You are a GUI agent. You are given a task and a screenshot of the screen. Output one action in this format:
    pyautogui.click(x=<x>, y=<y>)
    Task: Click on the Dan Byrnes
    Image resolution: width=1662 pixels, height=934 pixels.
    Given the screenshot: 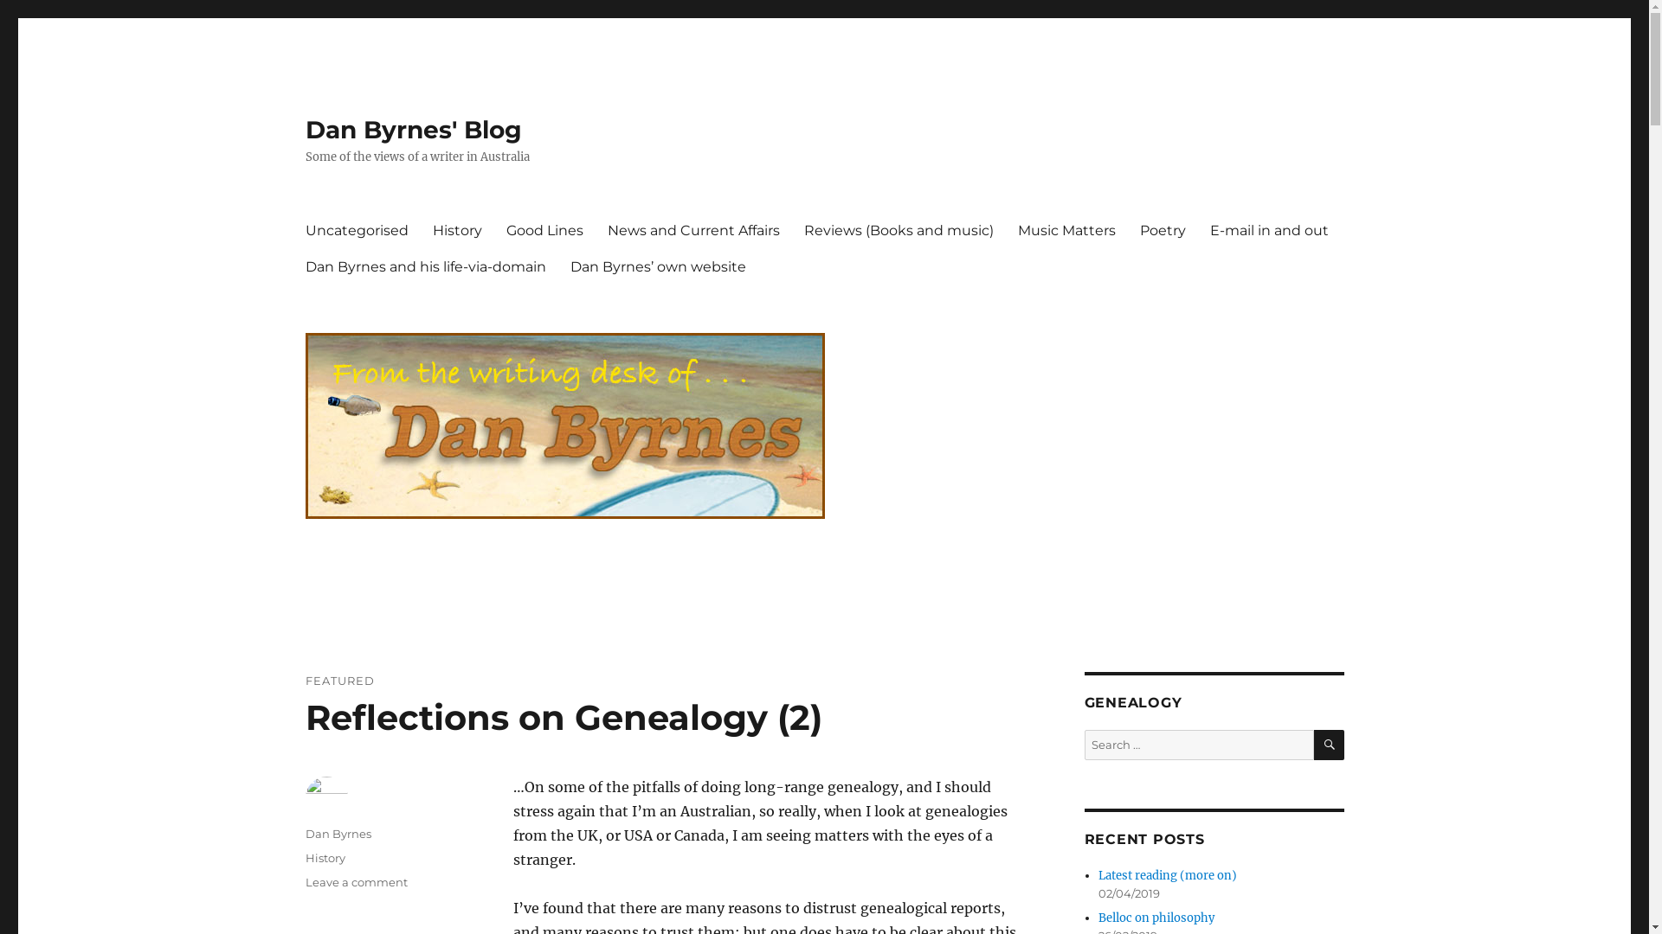 What is the action you would take?
    pyautogui.click(x=338, y=834)
    